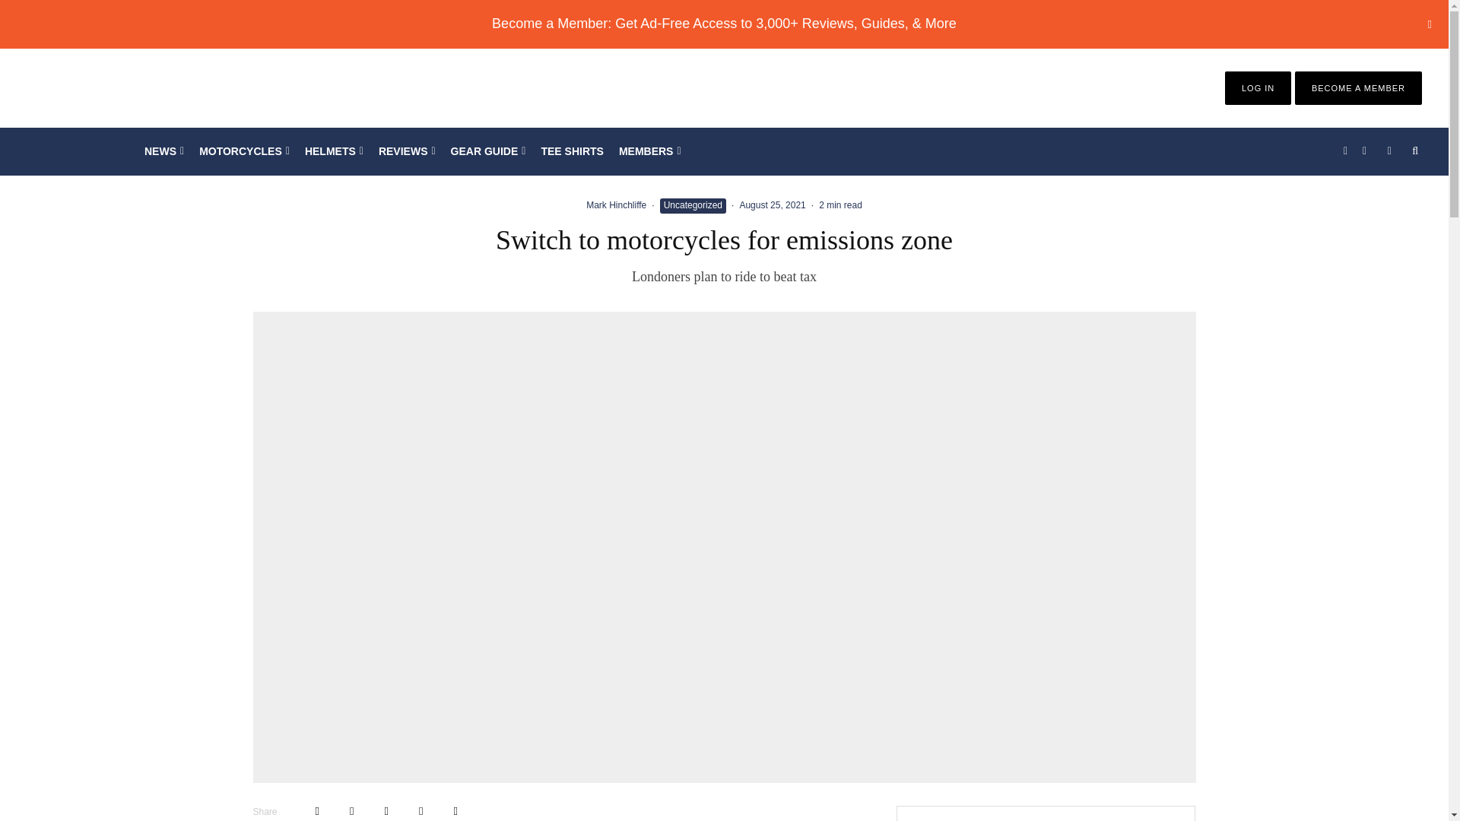 The image size is (1460, 821). I want to click on NEWS, so click(164, 151).